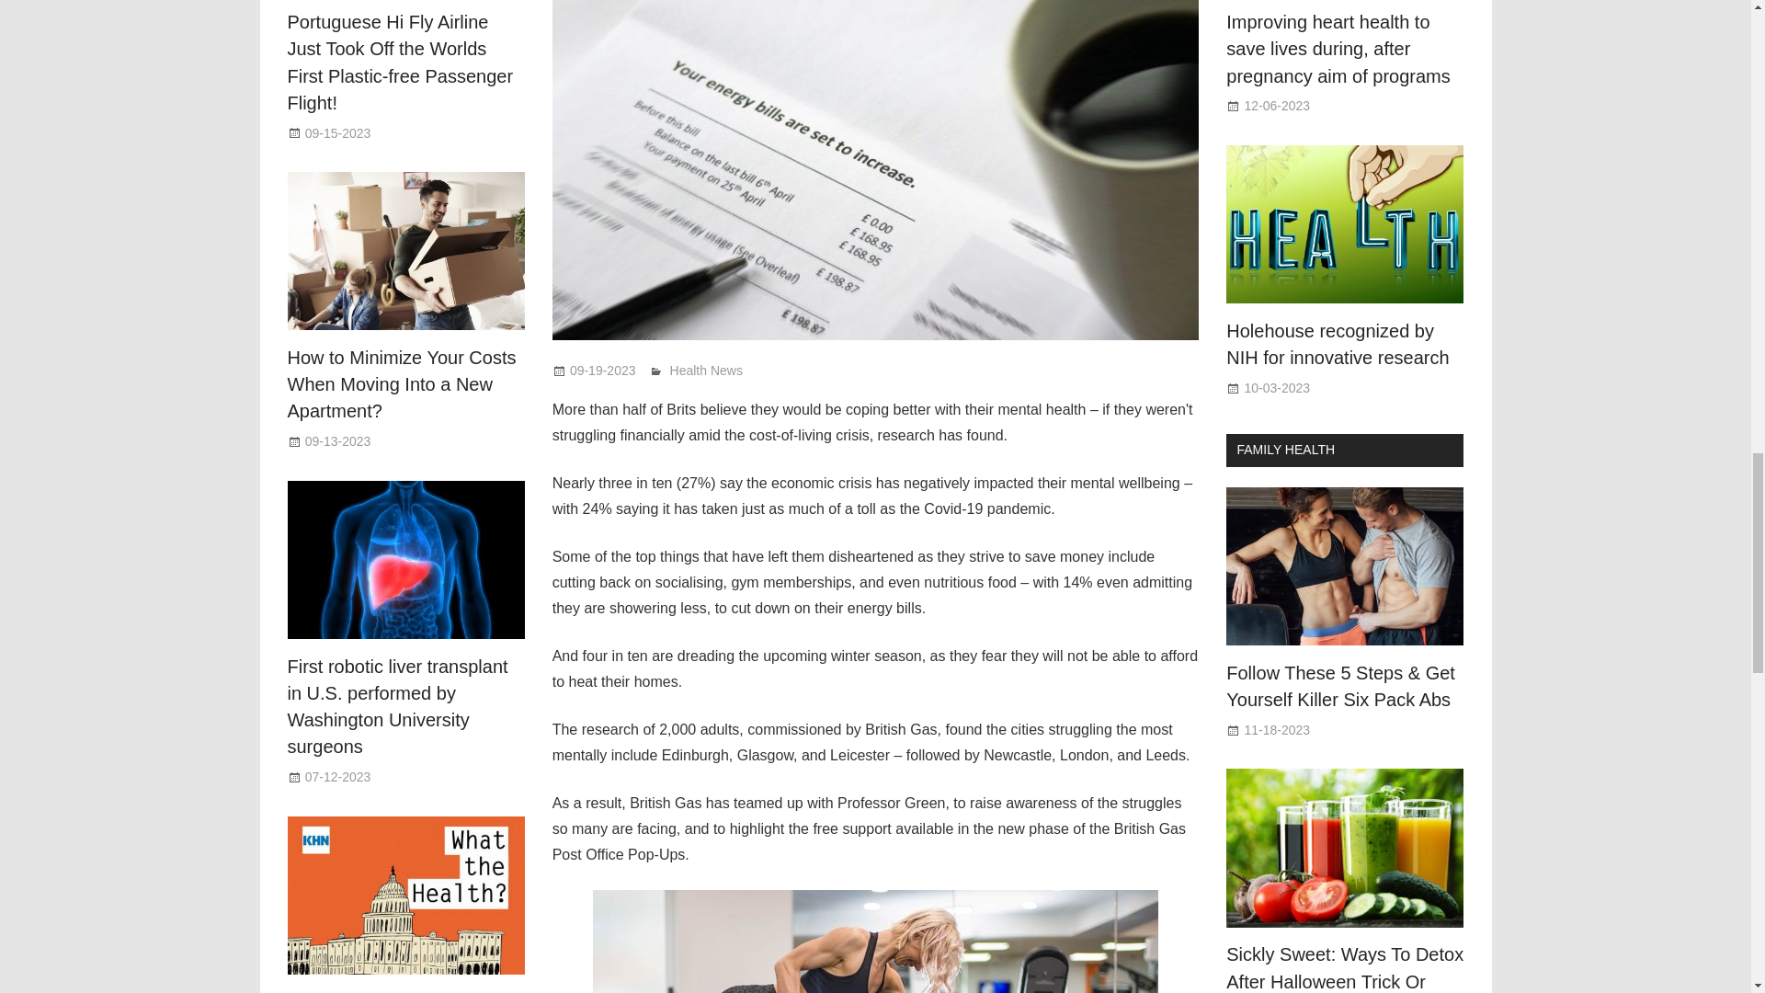  I want to click on View all posts from category Family Health, so click(1285, 449).